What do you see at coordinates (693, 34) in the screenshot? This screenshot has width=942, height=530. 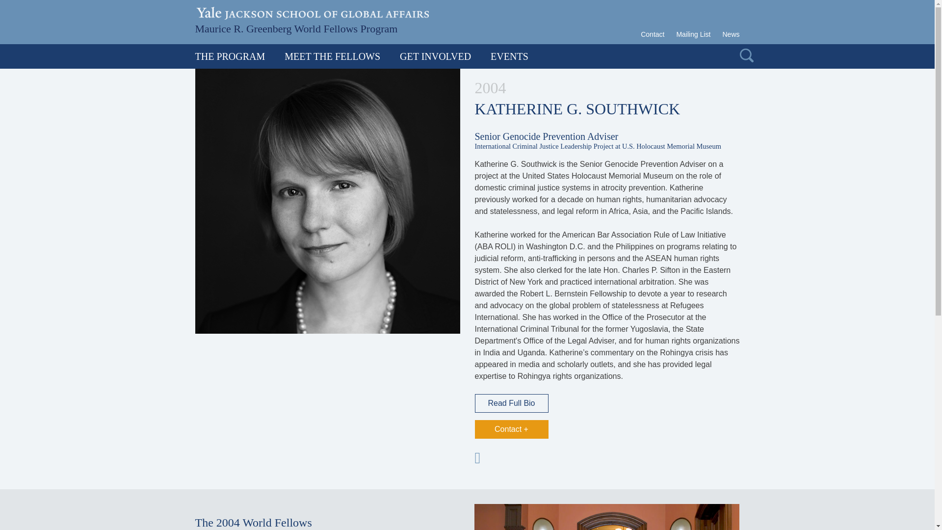 I see `Mailing List` at bounding box center [693, 34].